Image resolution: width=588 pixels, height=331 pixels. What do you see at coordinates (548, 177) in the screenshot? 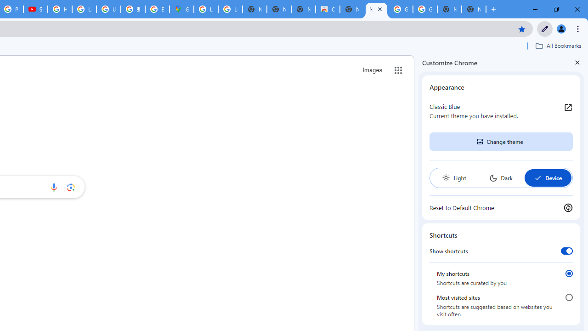
I see `Device` at bounding box center [548, 177].